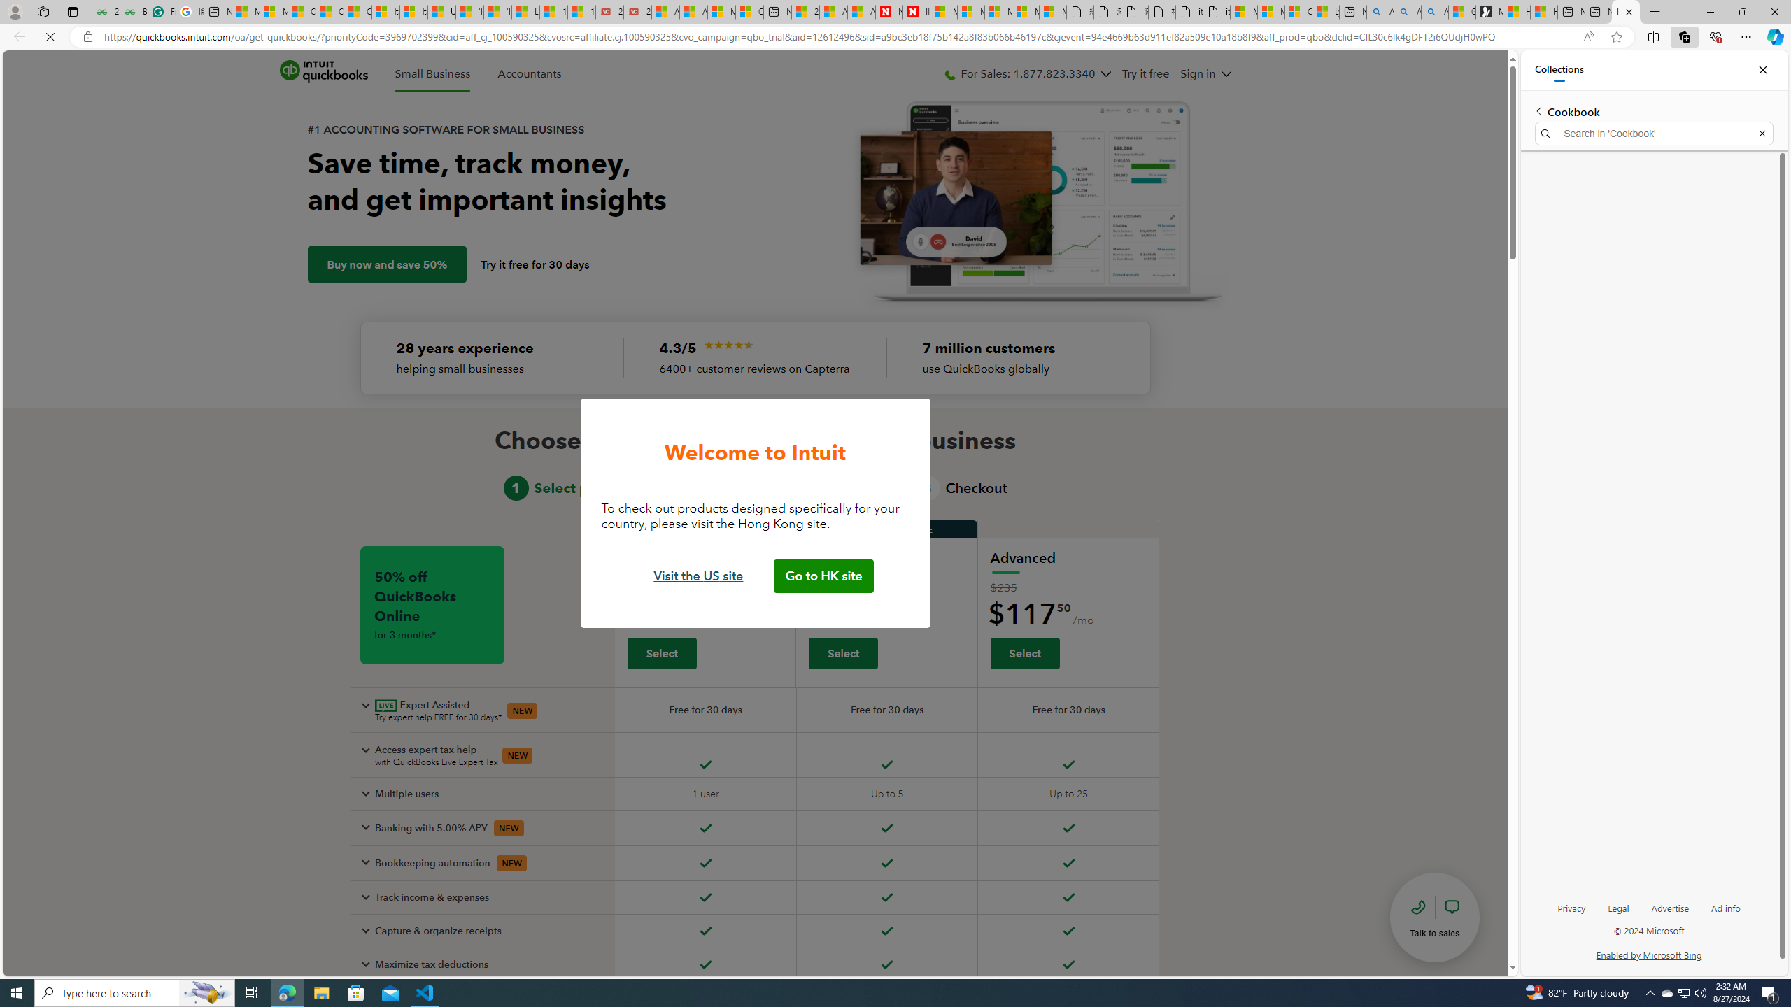 This screenshot has width=1791, height=1007. Describe the element at coordinates (916, 12) in the screenshot. I see `Illness news & latest pictures from Newsweek.com` at that location.